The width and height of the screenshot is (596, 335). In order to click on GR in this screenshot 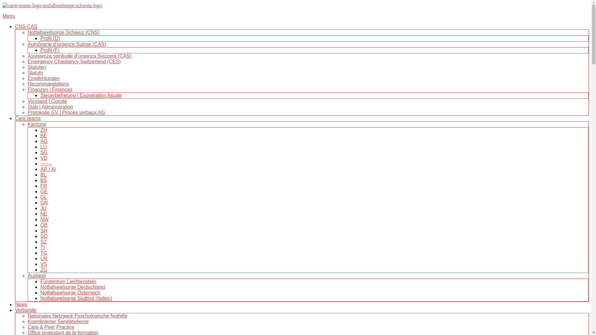, I will do `click(44, 203)`.